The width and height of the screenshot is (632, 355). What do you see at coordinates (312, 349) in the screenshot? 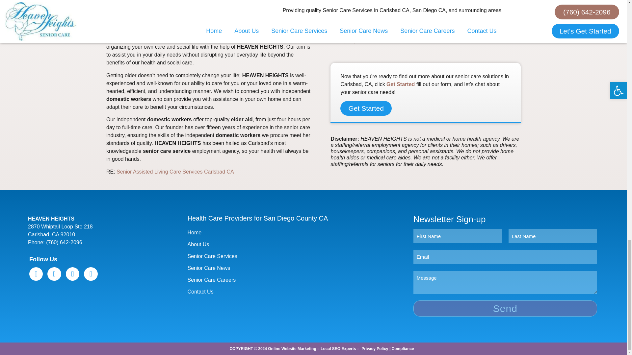
I see `Online Website Marketing - Local SEO Experts` at bounding box center [312, 349].